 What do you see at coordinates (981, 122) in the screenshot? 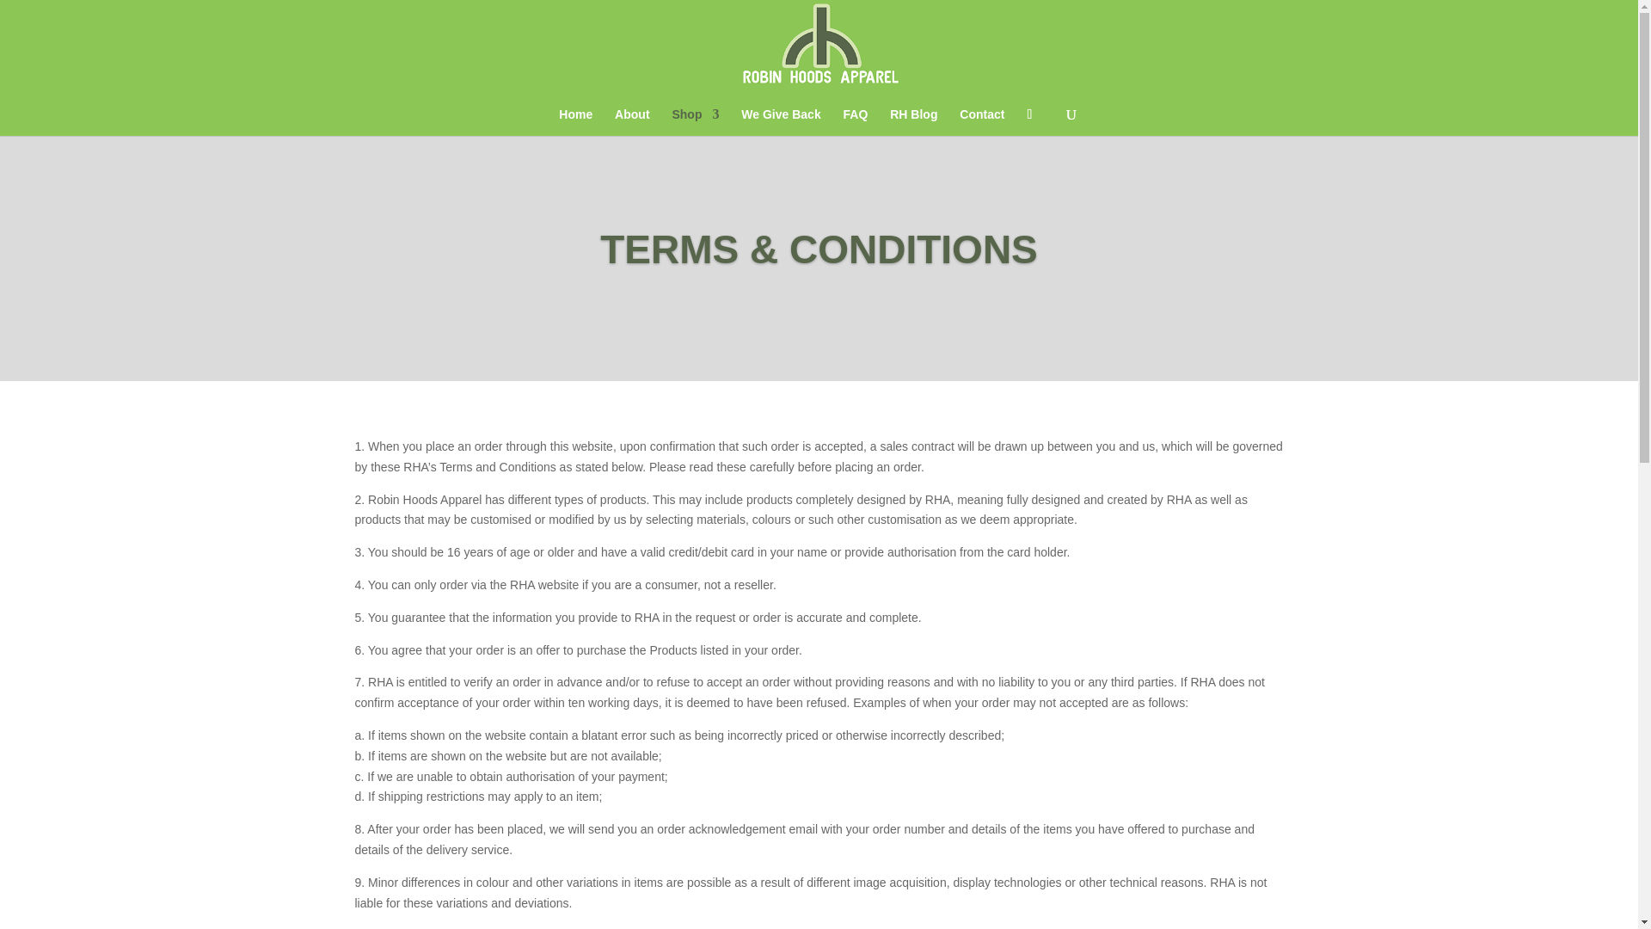
I see `Contact` at bounding box center [981, 122].